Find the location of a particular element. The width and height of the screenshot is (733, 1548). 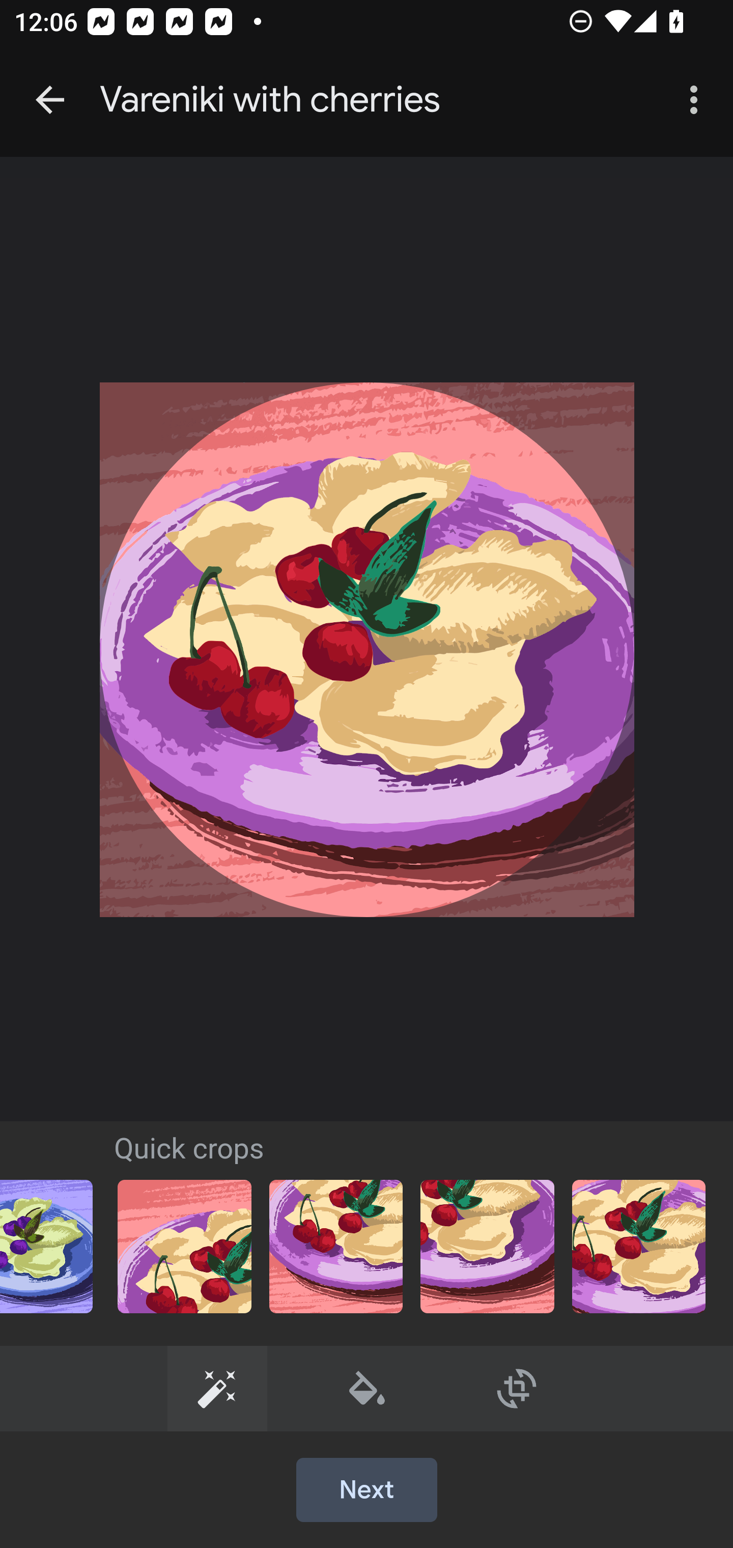

Navigate up is located at coordinates (50, 100).